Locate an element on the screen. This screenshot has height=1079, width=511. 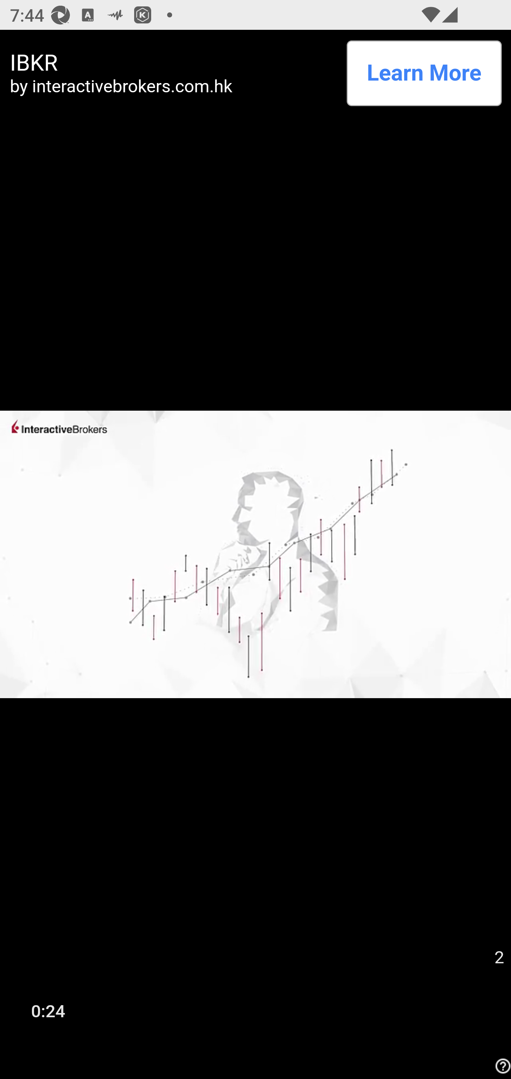
Learn More is located at coordinates (424, 73).